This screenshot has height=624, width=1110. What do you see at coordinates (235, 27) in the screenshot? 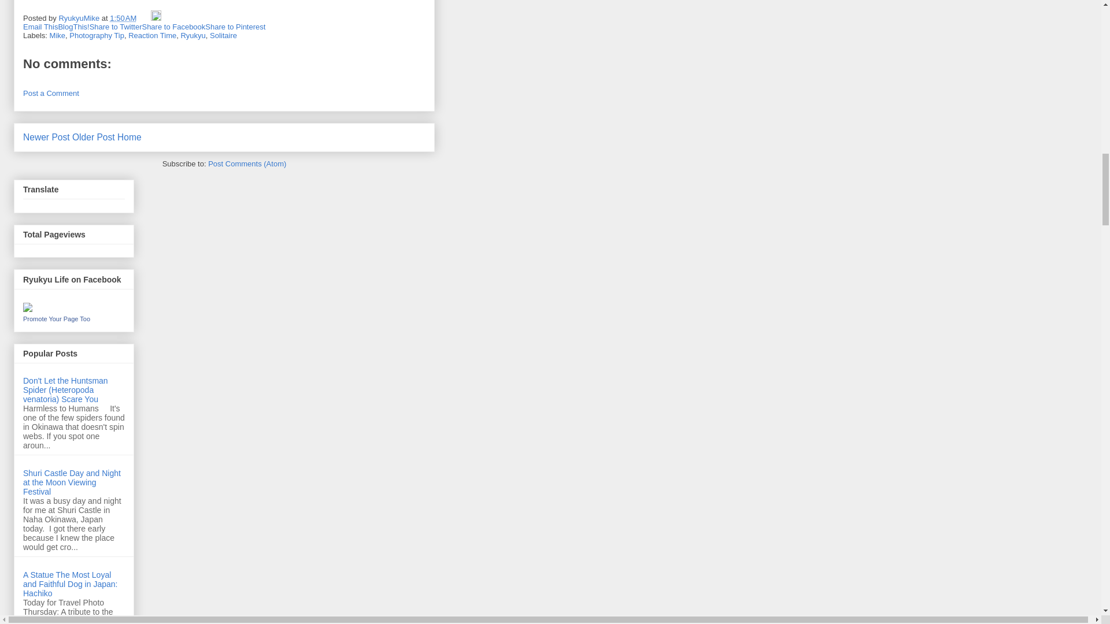
I see `Share to Pinterest` at bounding box center [235, 27].